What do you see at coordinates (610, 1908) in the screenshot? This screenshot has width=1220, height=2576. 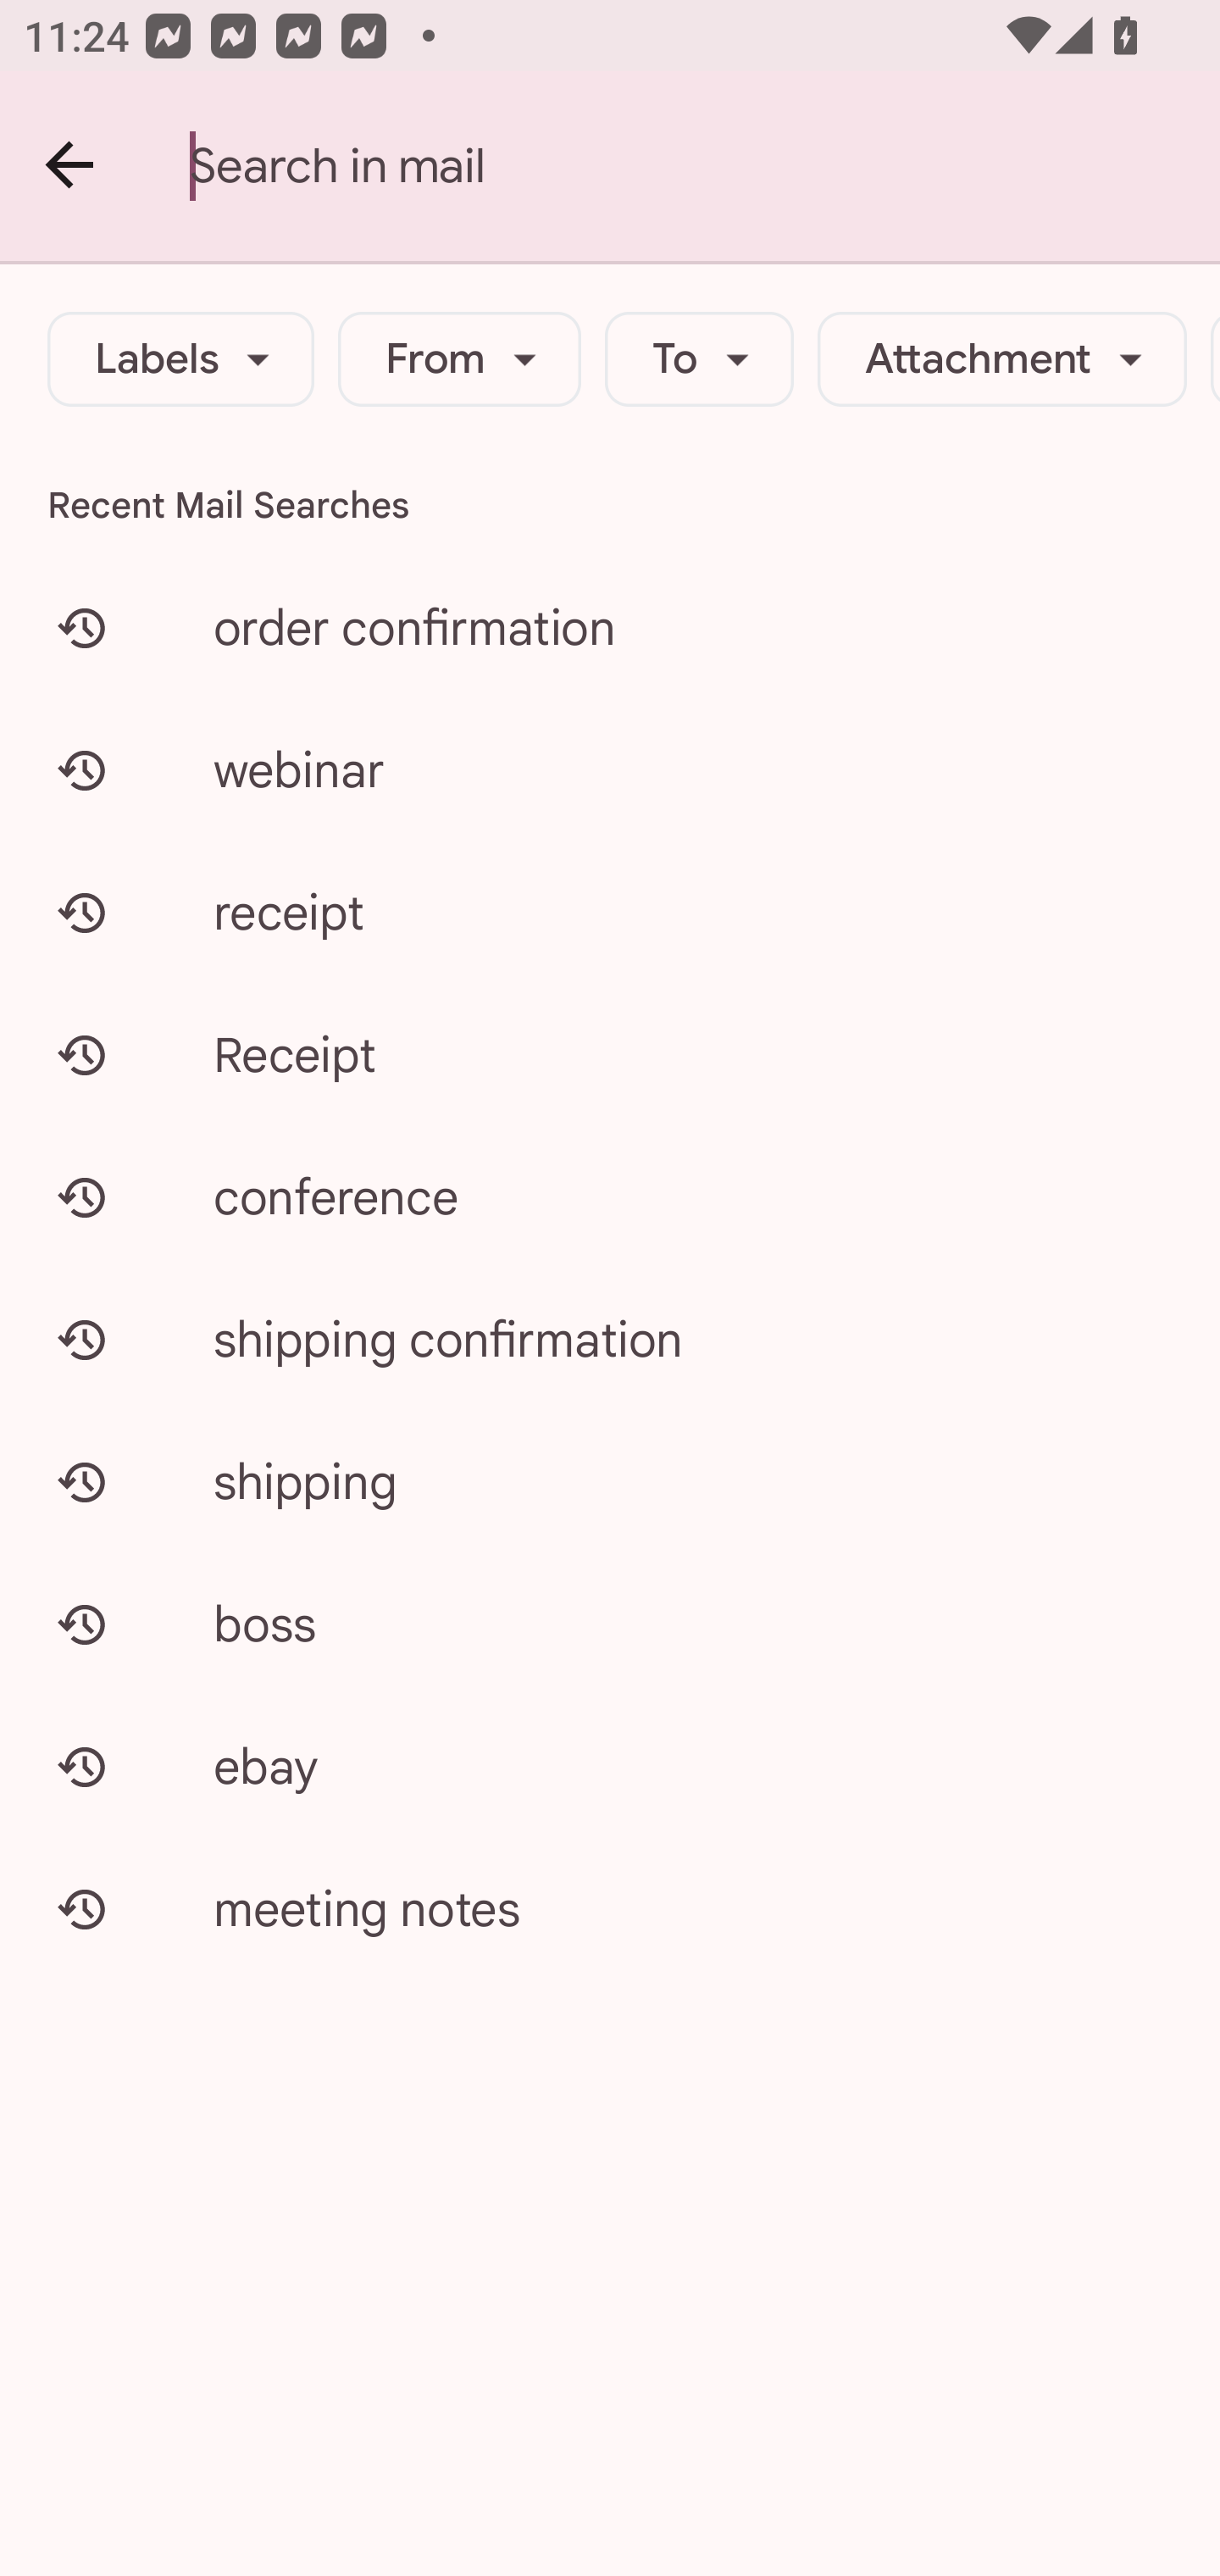 I see `meeting notes Suggestion: meeting notes` at bounding box center [610, 1908].